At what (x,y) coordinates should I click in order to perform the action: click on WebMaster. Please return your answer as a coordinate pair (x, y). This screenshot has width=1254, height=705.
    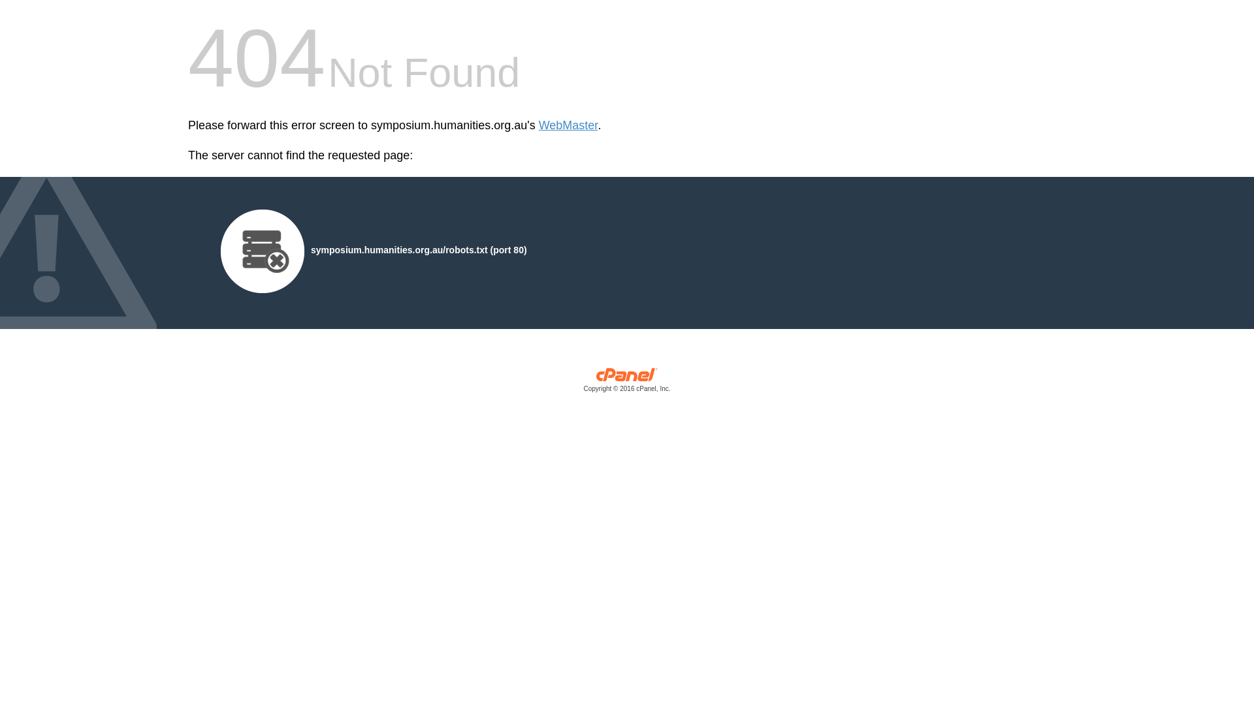
    Looking at the image, I should click on (568, 125).